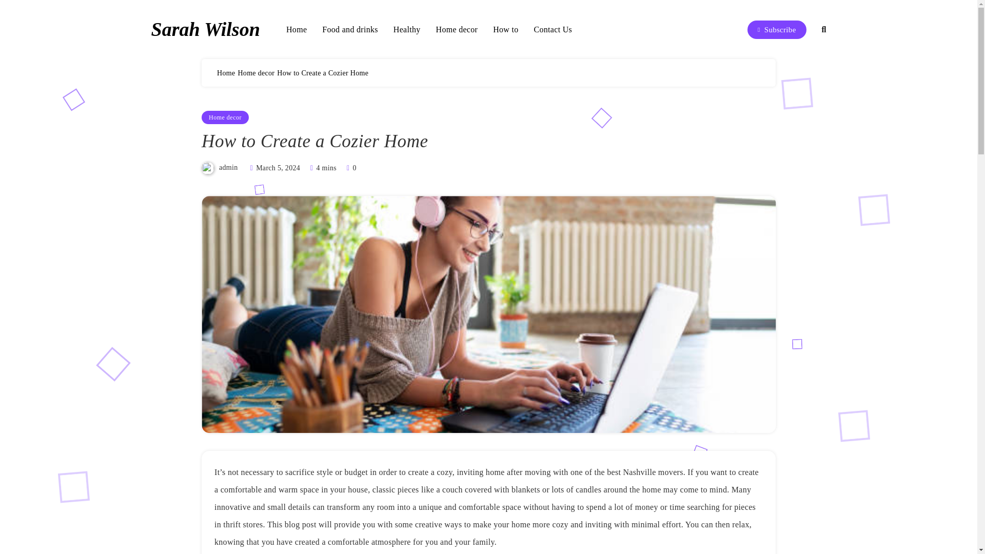 This screenshot has height=554, width=985. I want to click on Food and drinks, so click(350, 30).